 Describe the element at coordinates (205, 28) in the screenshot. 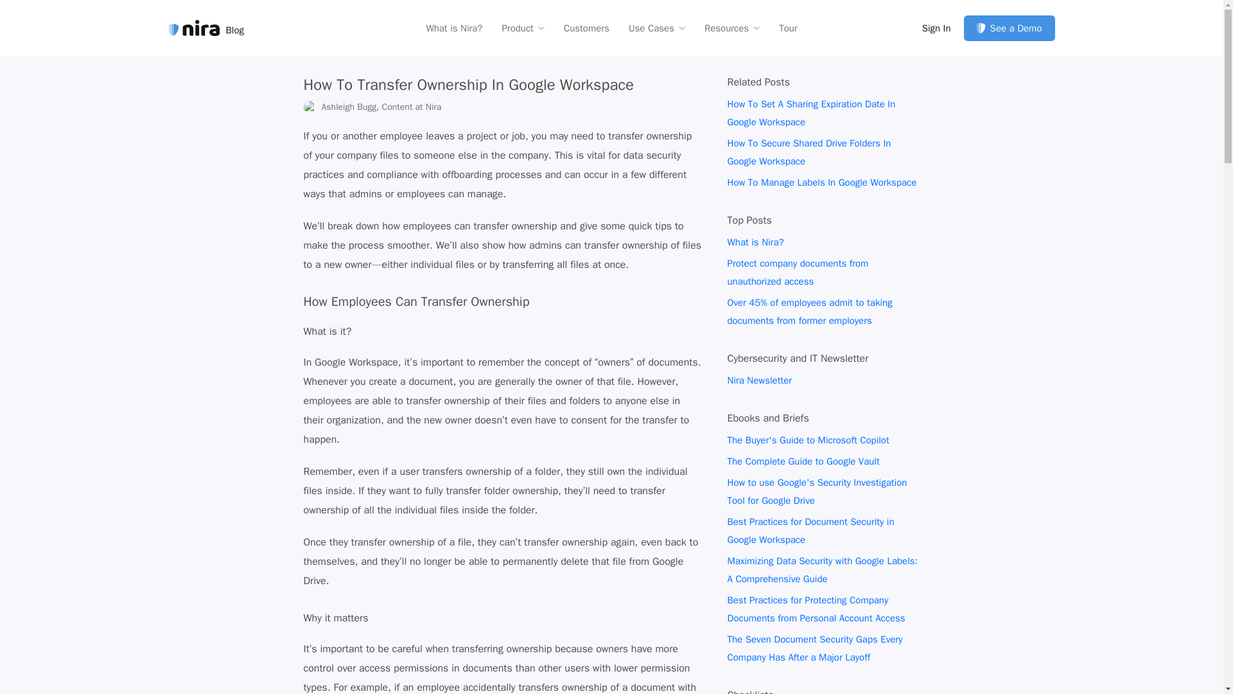

I see `Blog` at that location.